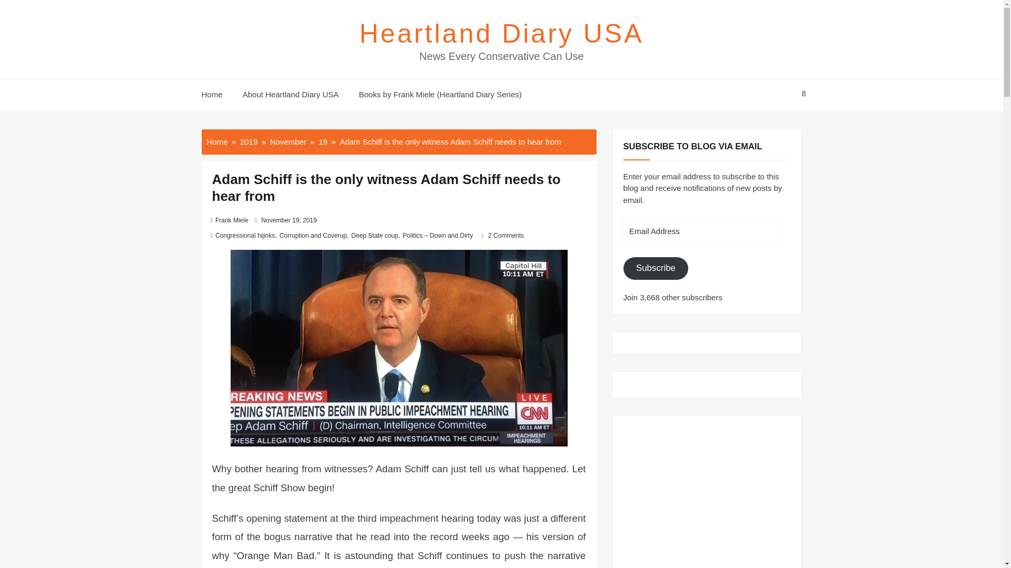 This screenshot has height=568, width=1011. What do you see at coordinates (245, 235) in the screenshot?
I see `Congressional hijinks` at bounding box center [245, 235].